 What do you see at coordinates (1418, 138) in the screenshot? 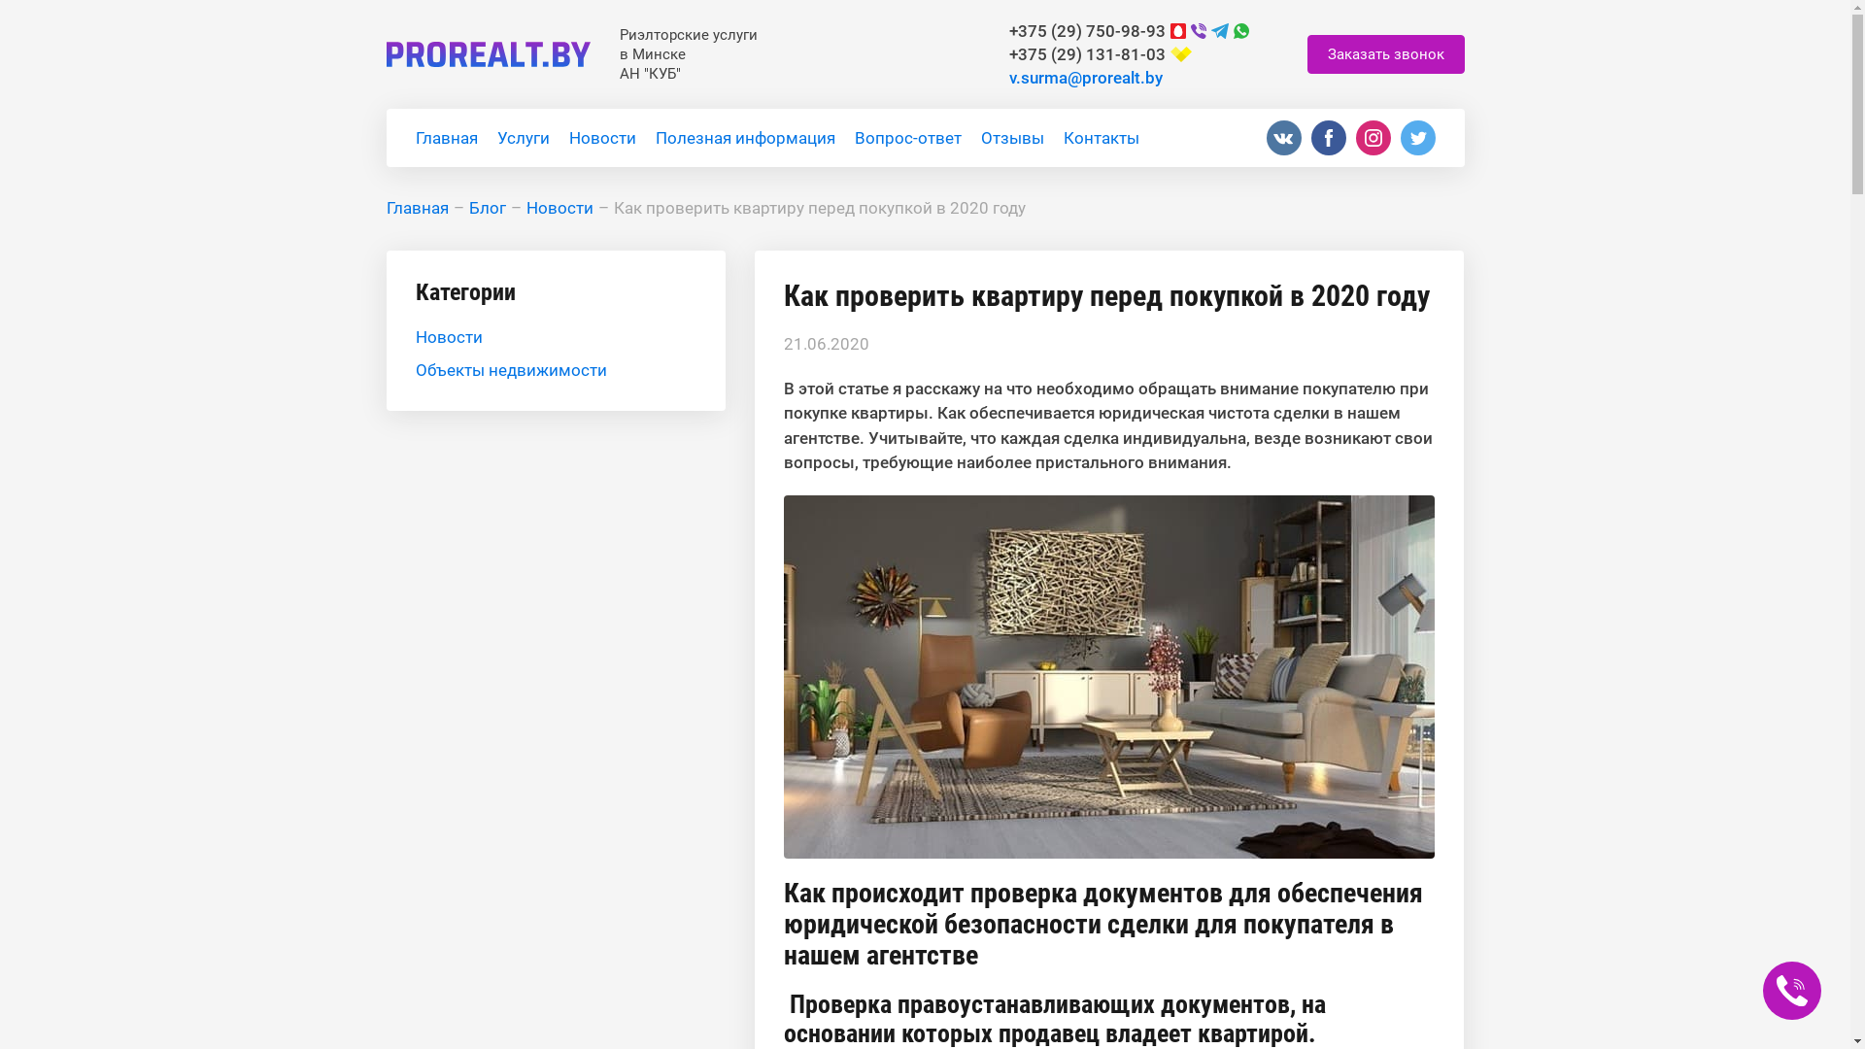
I see `https://twitter.com/F4s3bSX5Pij7REi` at bounding box center [1418, 138].